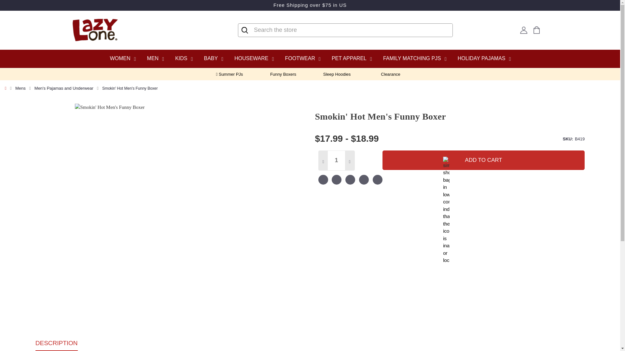 The image size is (625, 351). Describe the element at coordinates (122, 58) in the screenshot. I see `WOMEN` at that location.